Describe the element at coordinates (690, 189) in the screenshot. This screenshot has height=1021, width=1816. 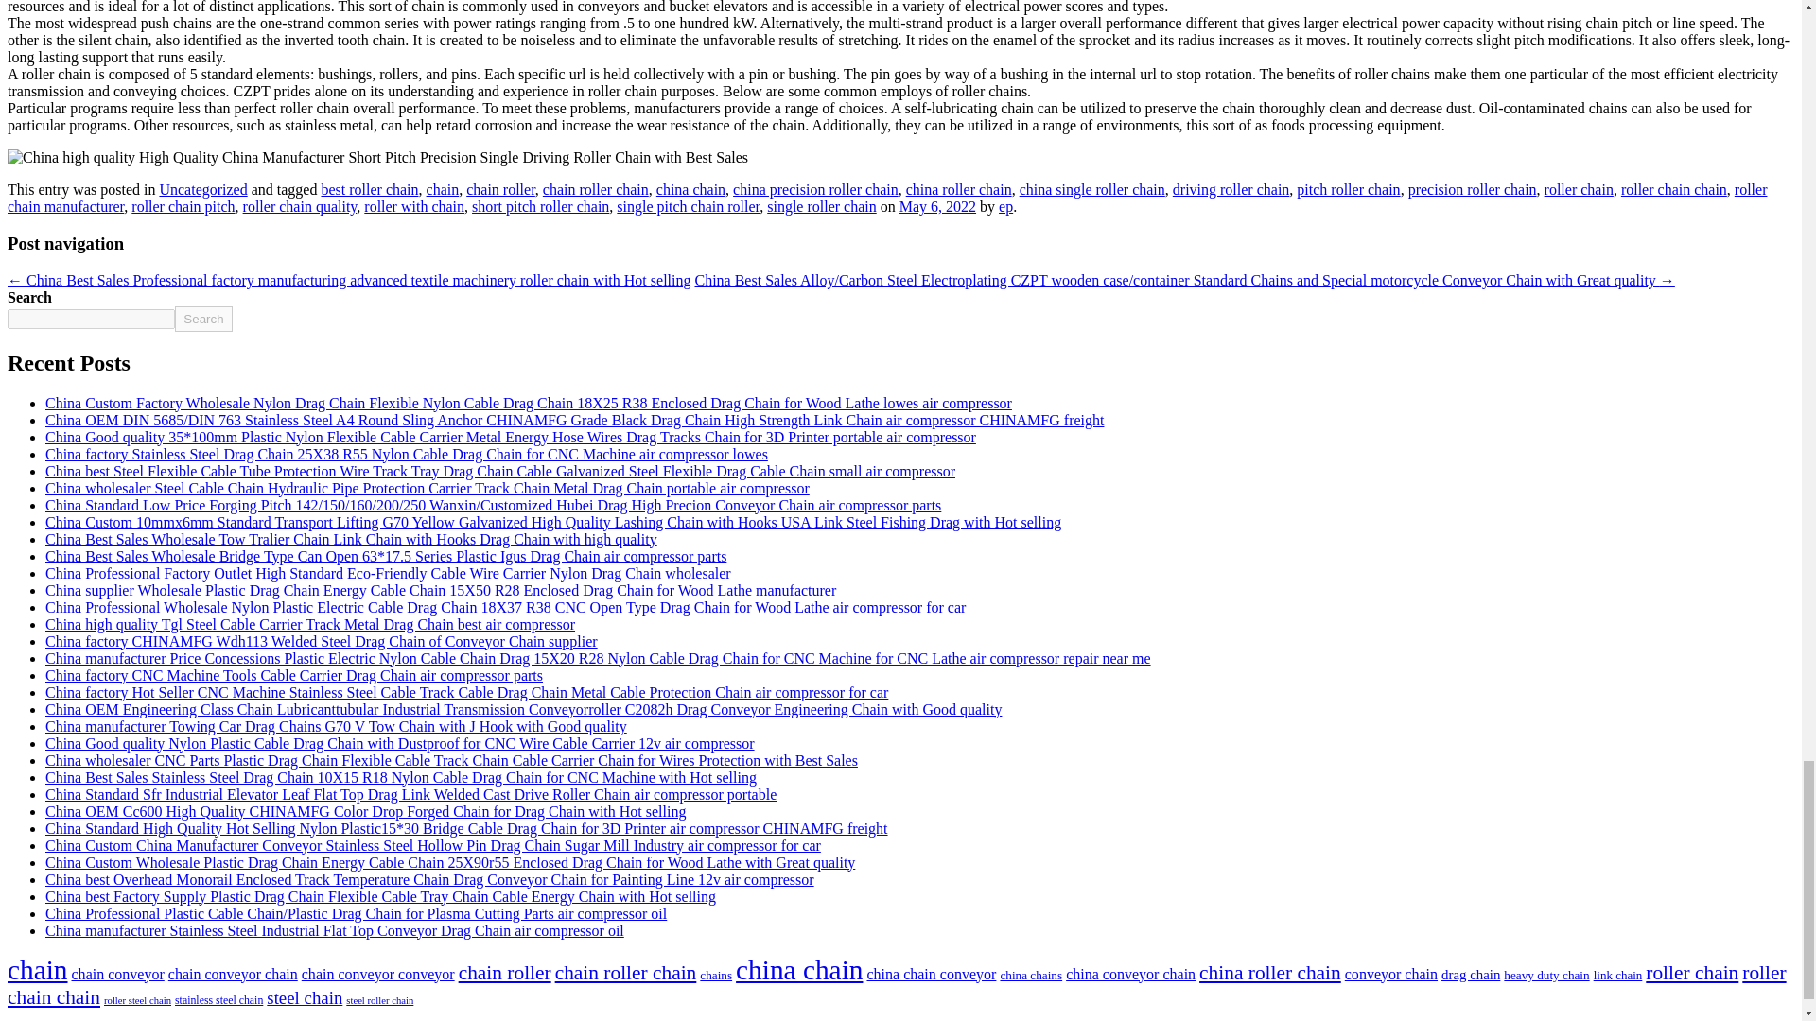
I see `china chain` at that location.